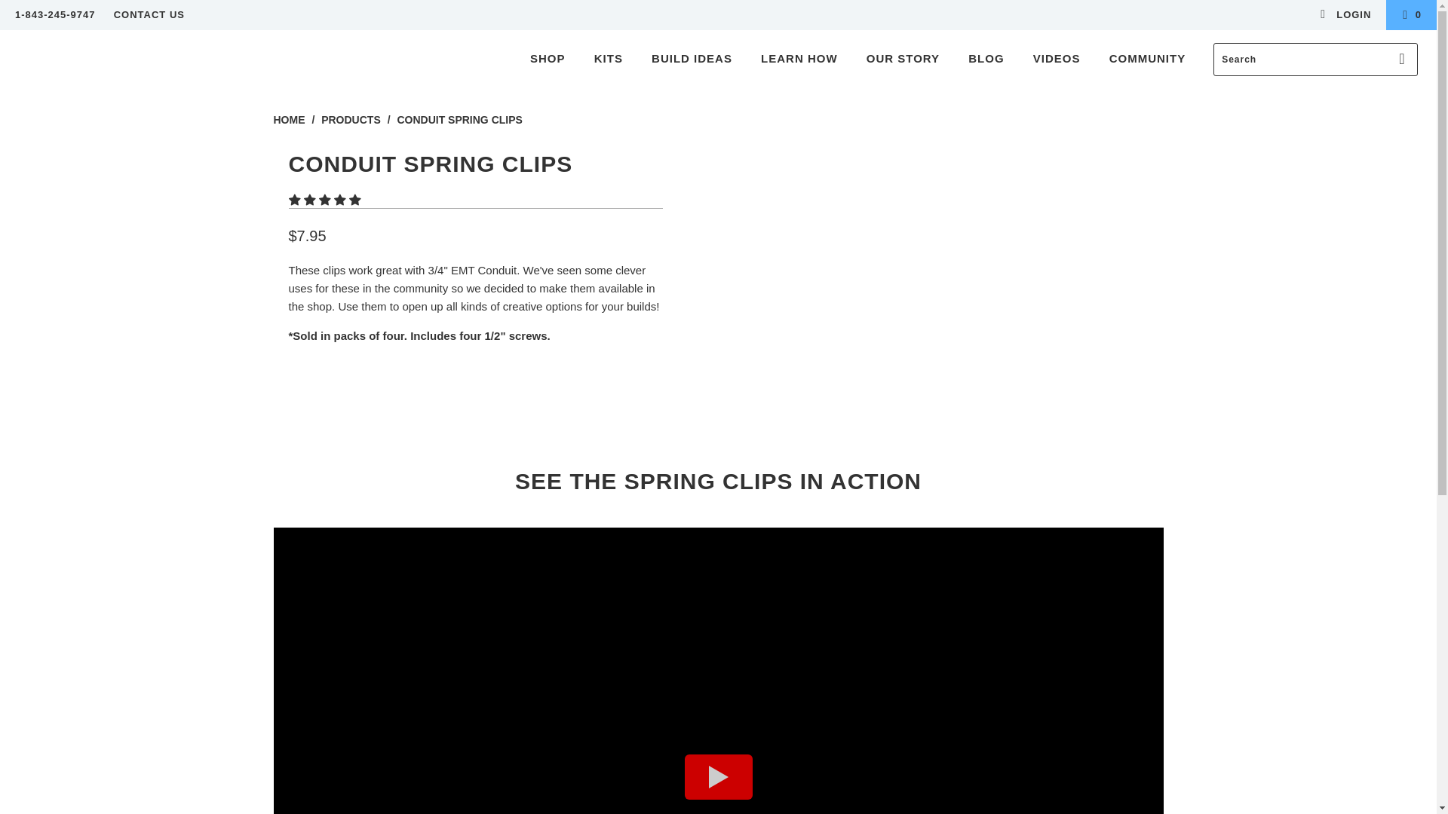 The height and width of the screenshot is (814, 1448). I want to click on VIDEOS, so click(1057, 59).